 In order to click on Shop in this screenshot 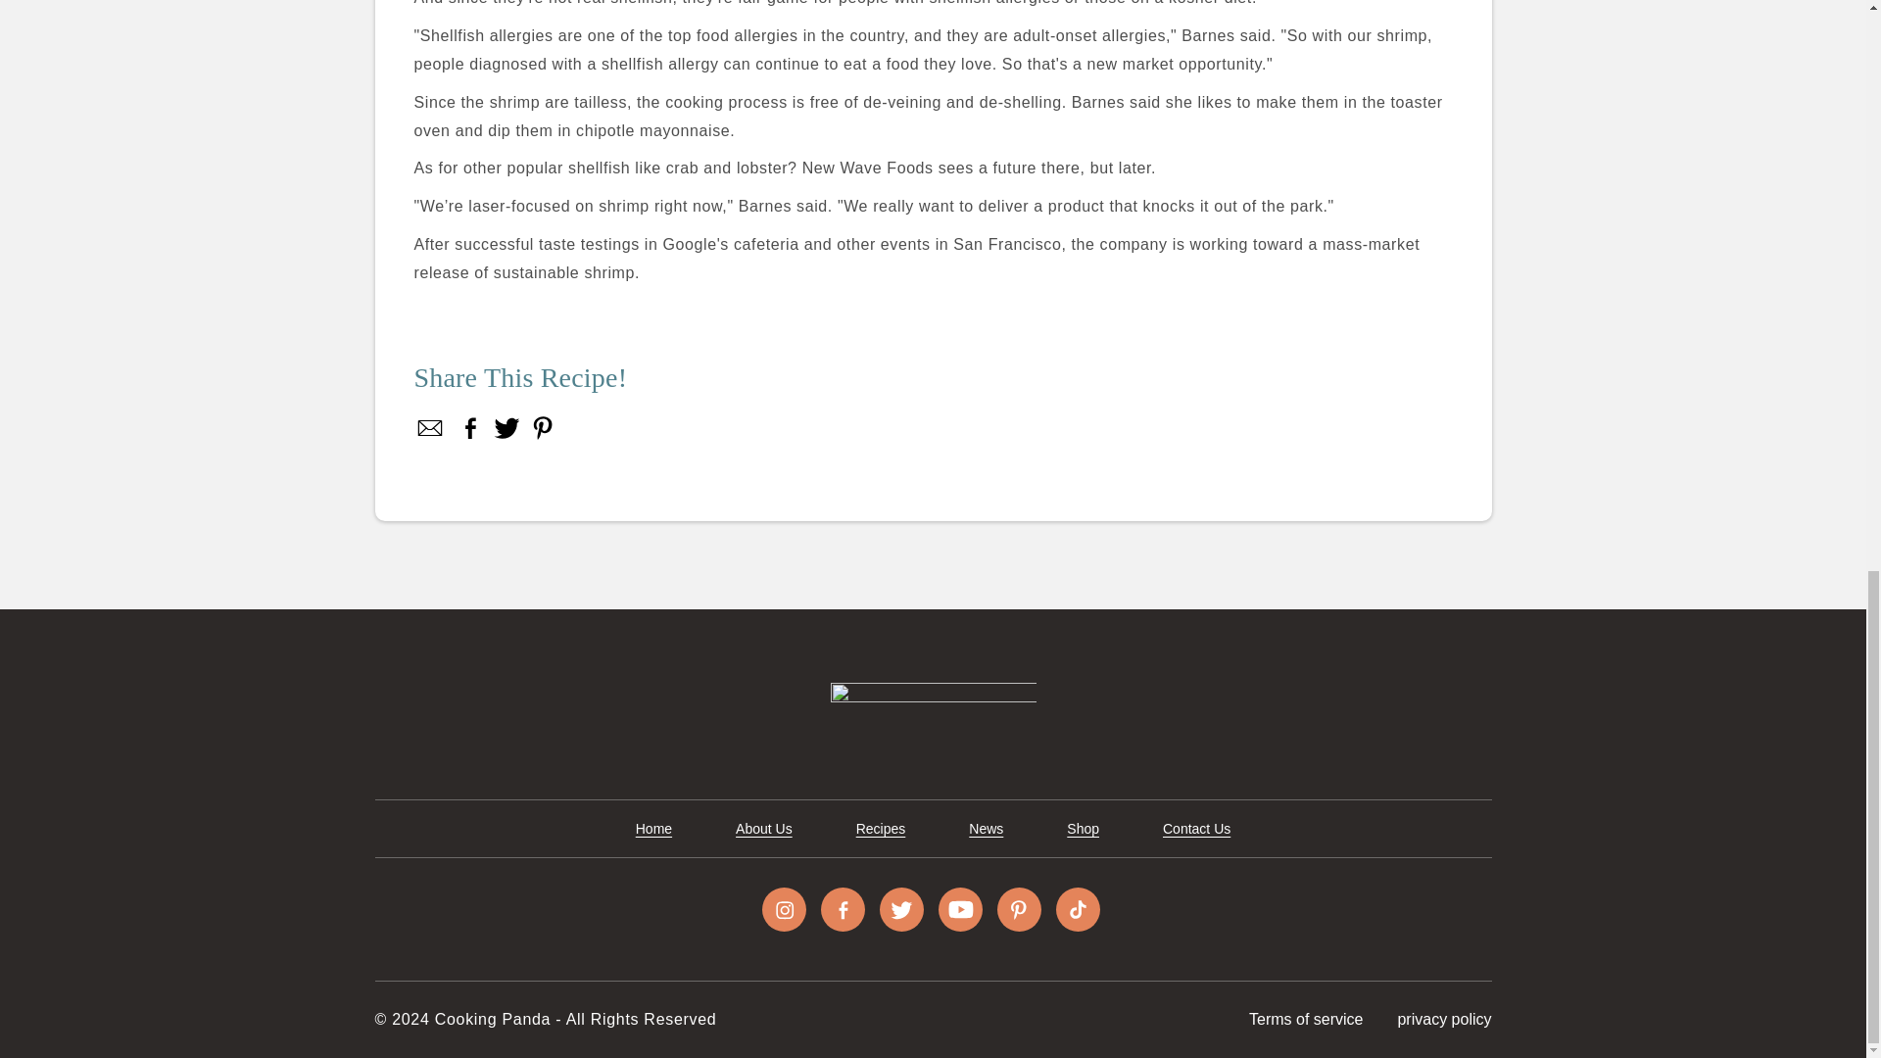, I will do `click(1082, 829)`.